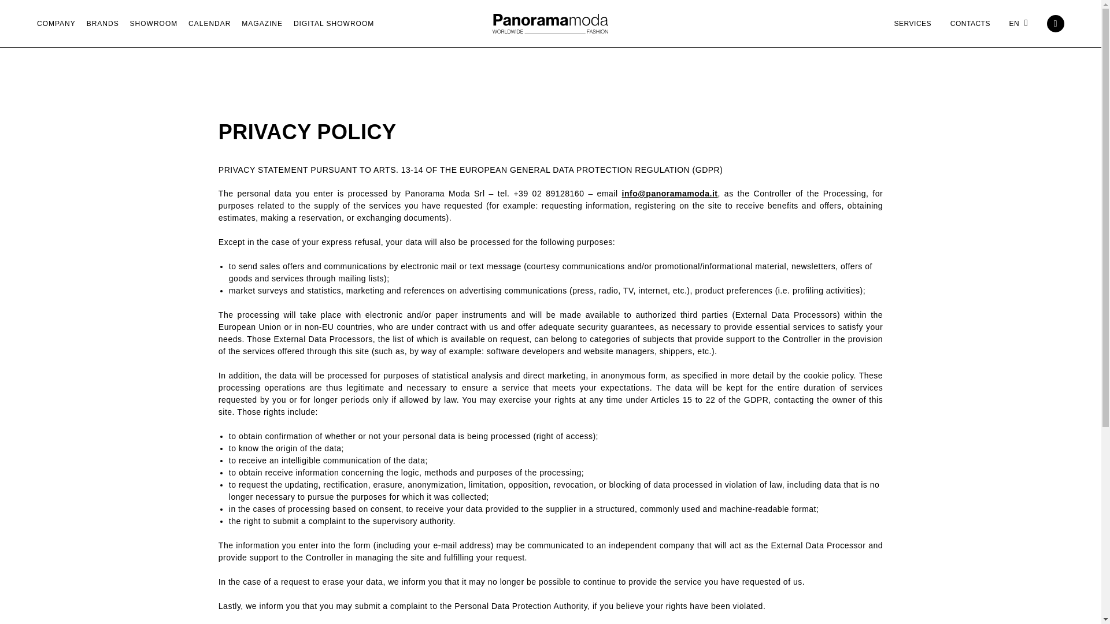 This screenshot has height=624, width=1110. I want to click on EN, so click(1019, 23).